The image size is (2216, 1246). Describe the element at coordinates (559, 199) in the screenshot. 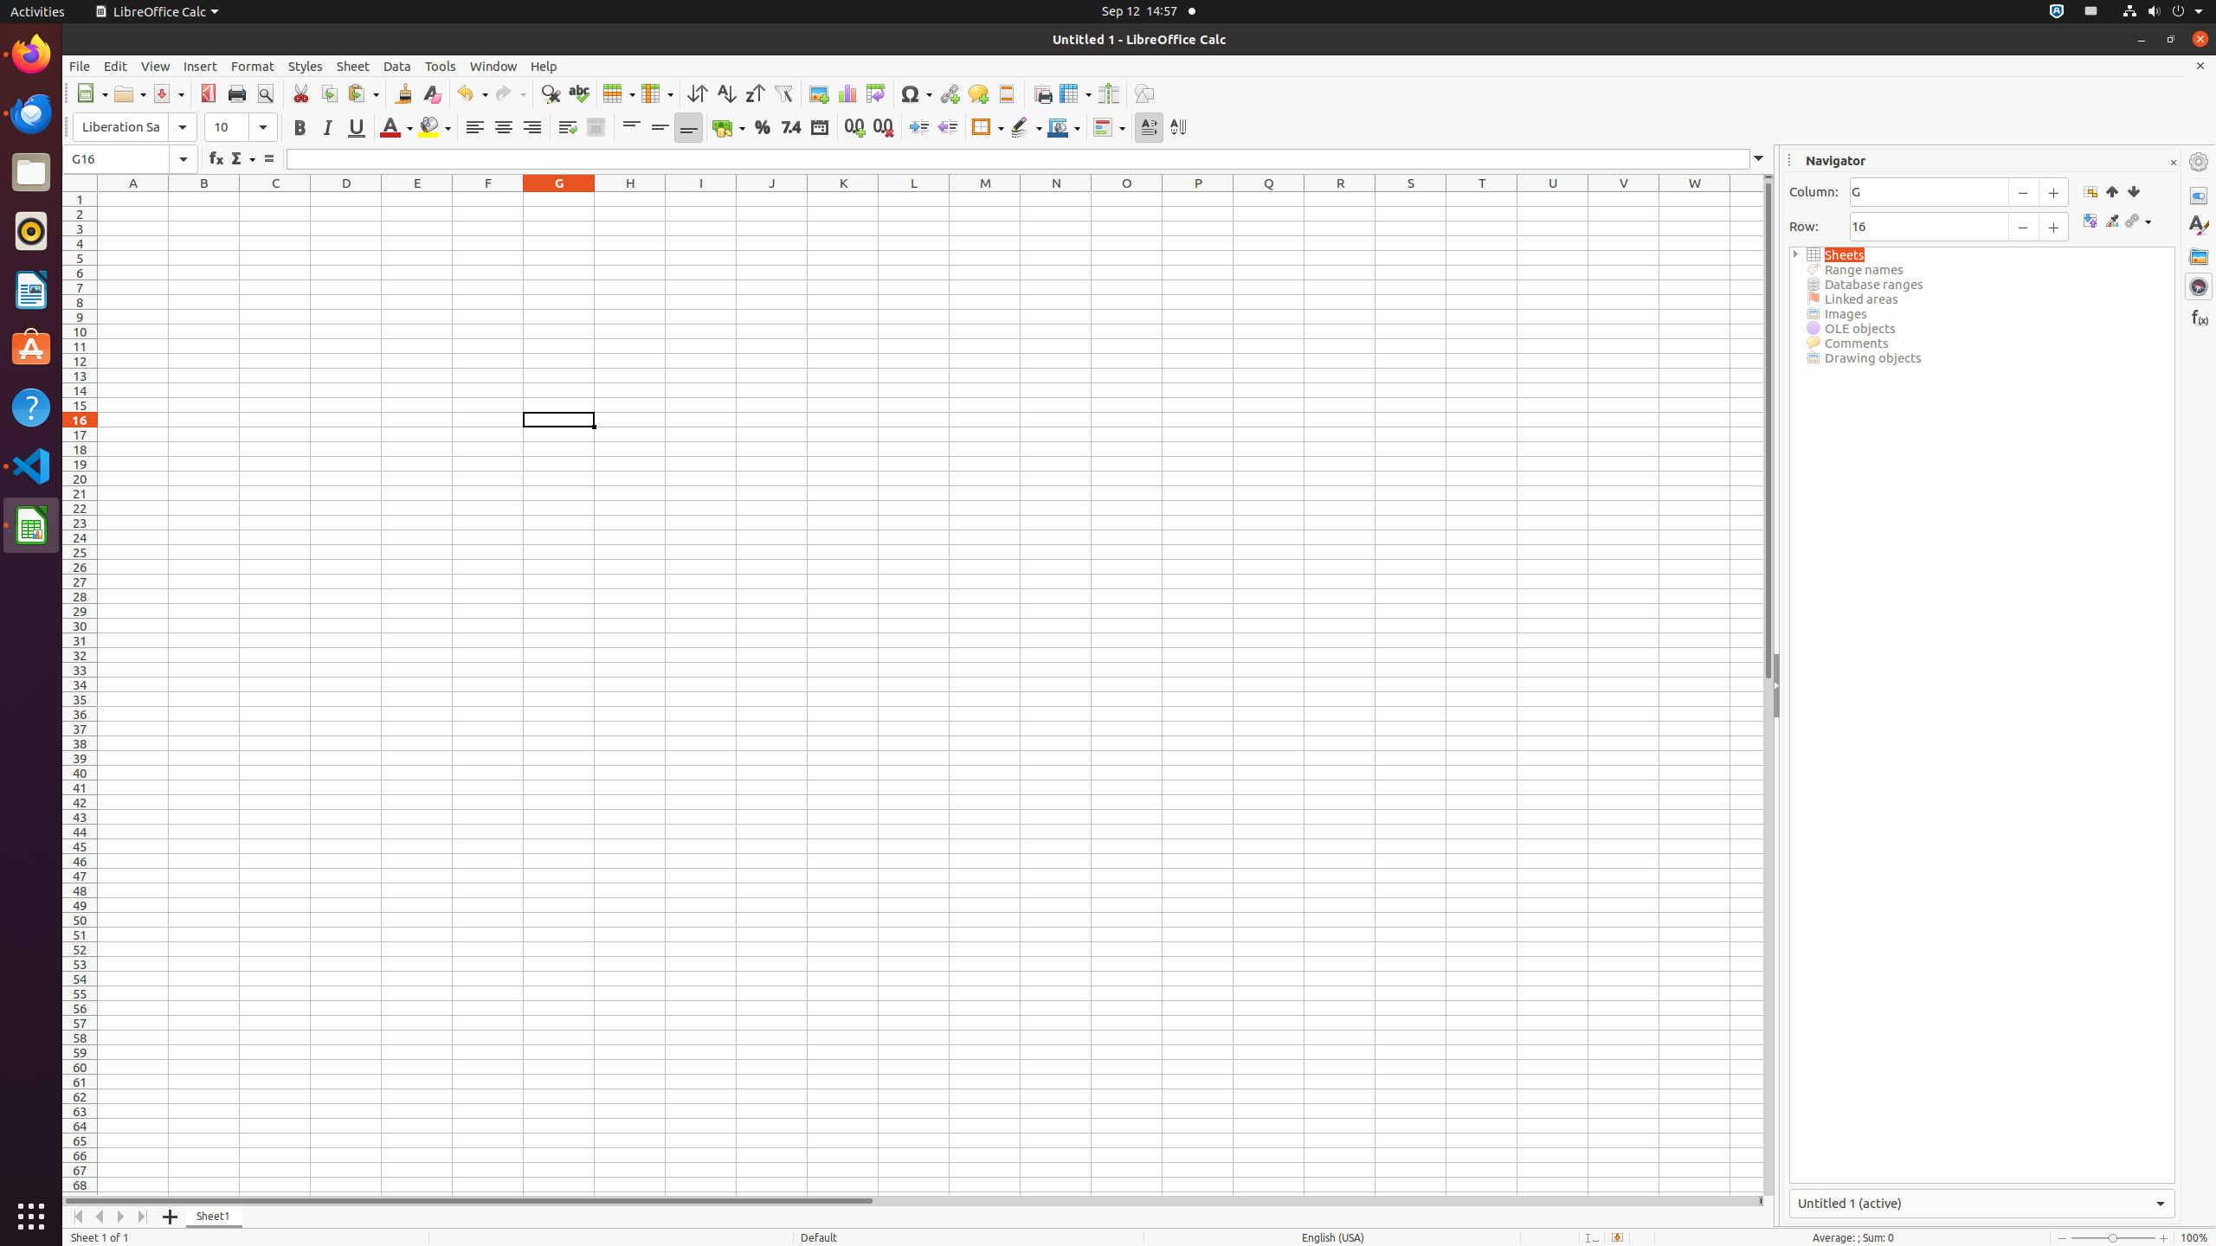

I see `G1` at that location.